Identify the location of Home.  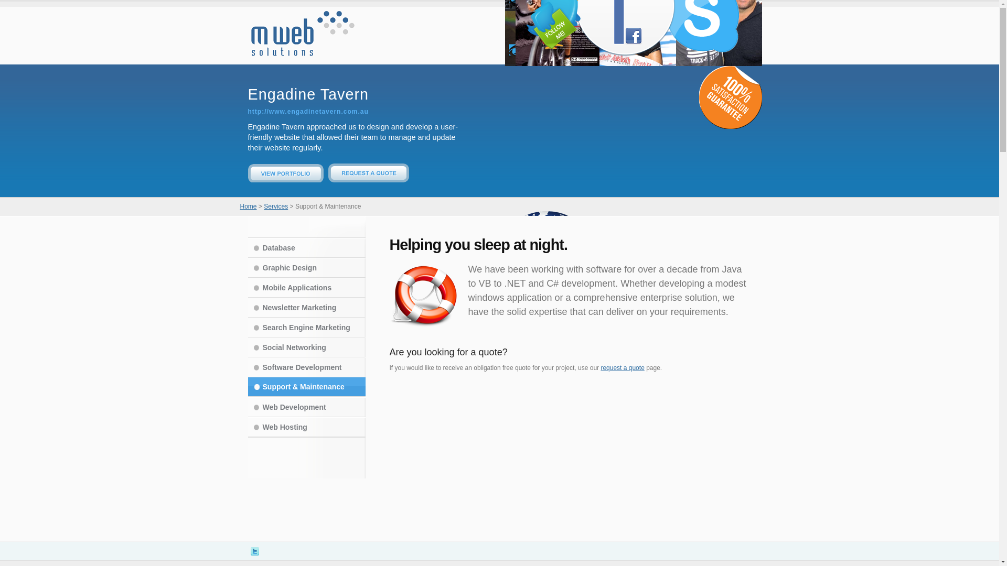
(249, 206).